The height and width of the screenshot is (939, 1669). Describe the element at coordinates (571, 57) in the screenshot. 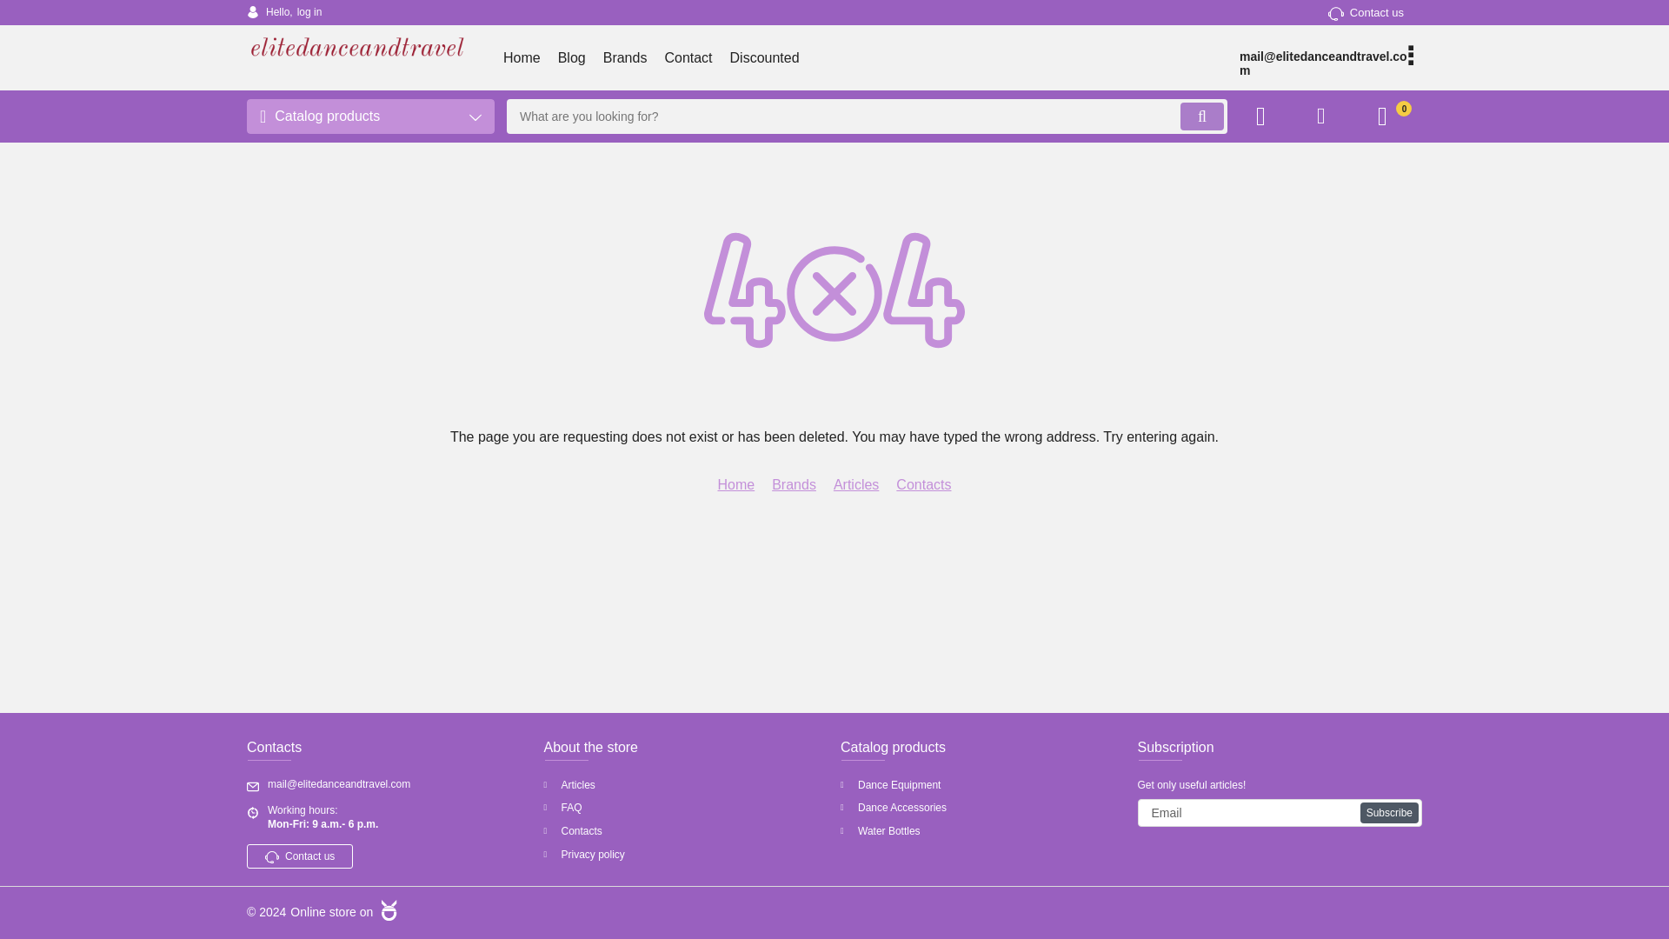

I see `Blog` at that location.